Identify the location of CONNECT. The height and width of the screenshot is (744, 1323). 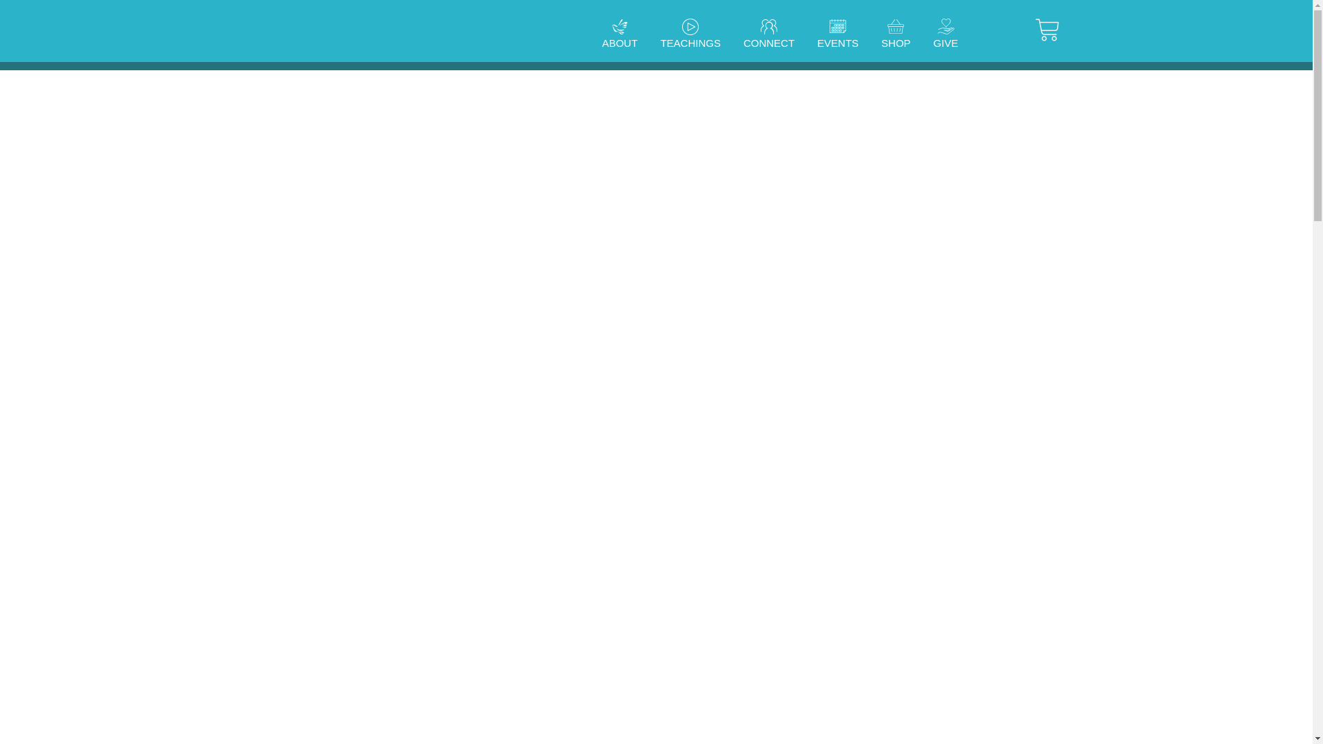
(769, 43).